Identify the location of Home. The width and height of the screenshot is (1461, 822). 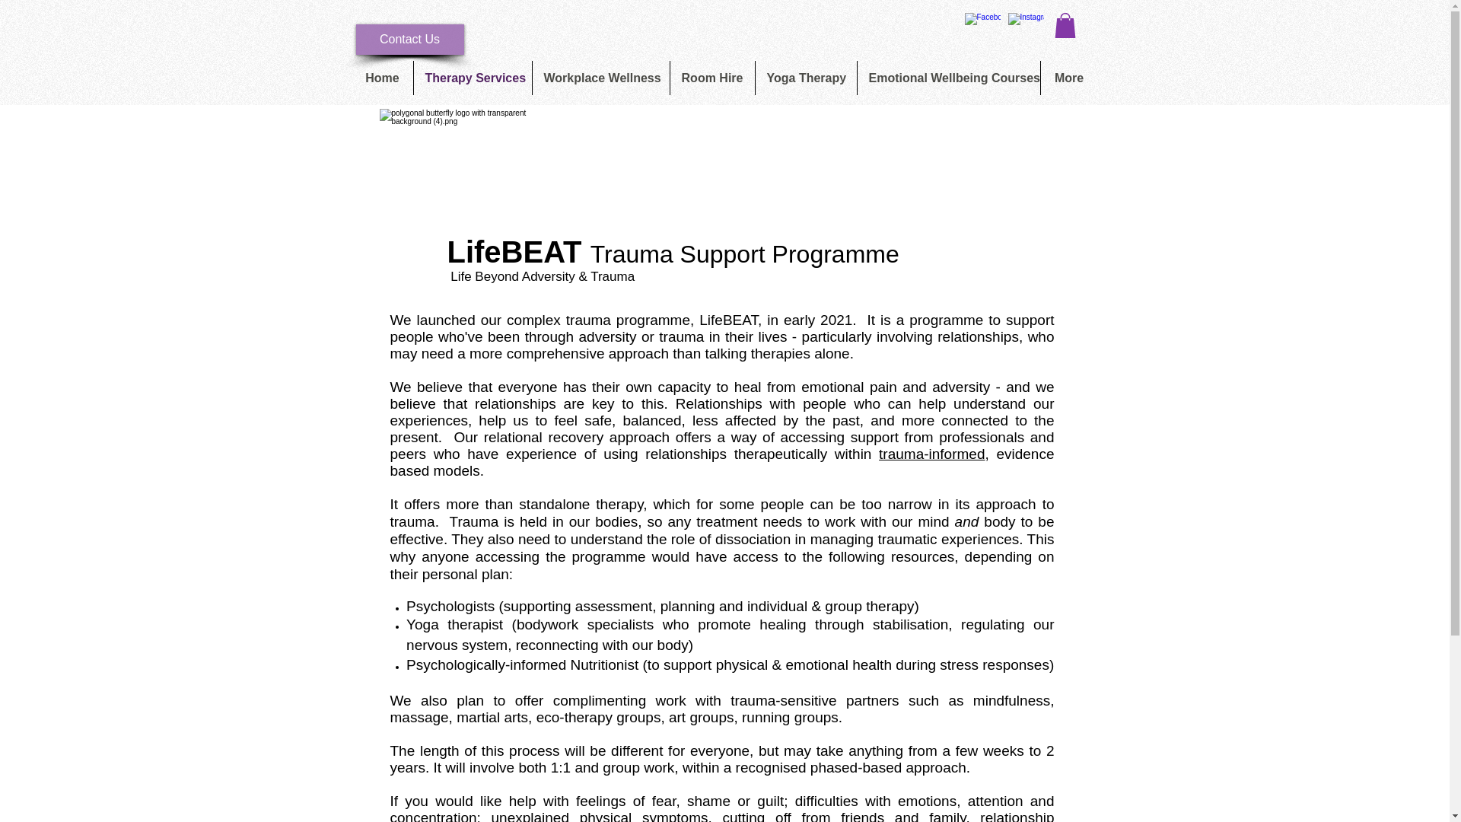
(382, 78).